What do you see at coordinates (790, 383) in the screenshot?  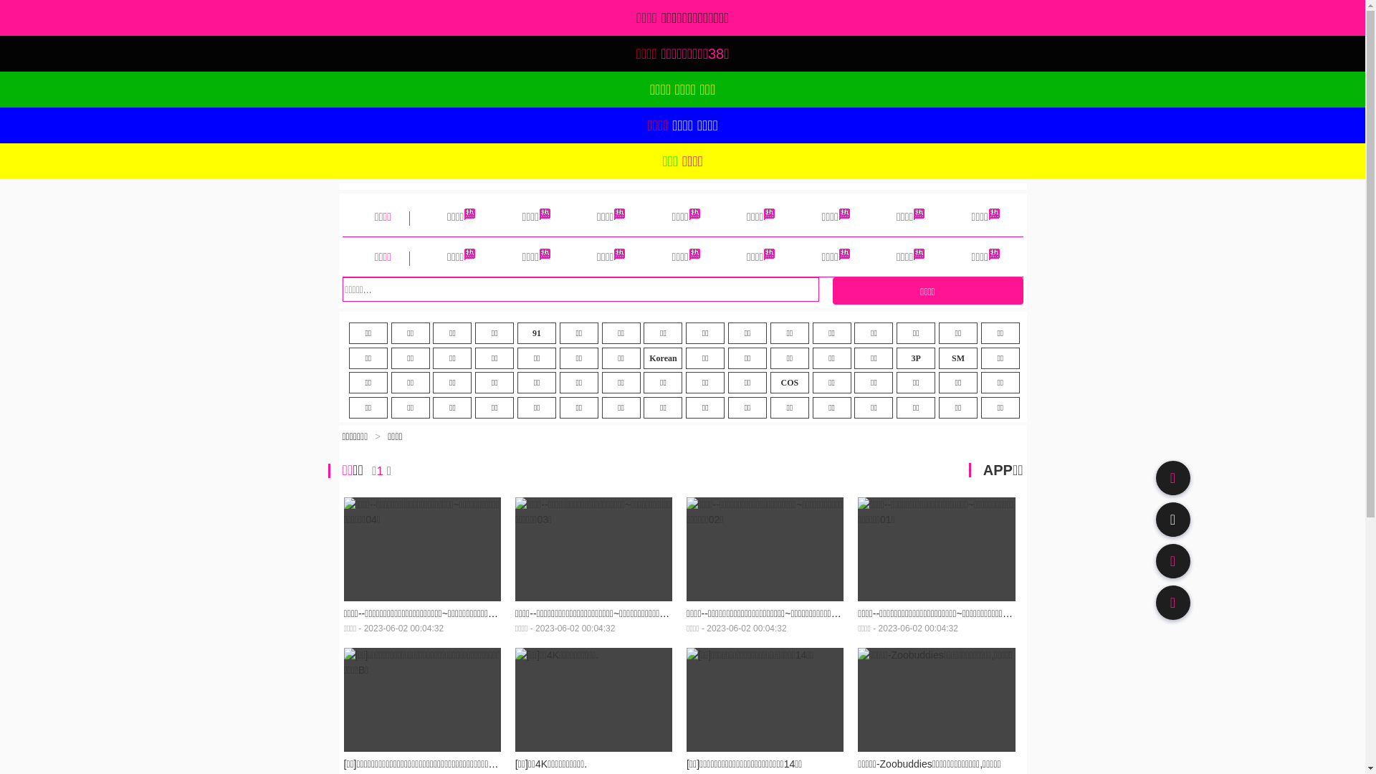 I see `COS` at bounding box center [790, 383].